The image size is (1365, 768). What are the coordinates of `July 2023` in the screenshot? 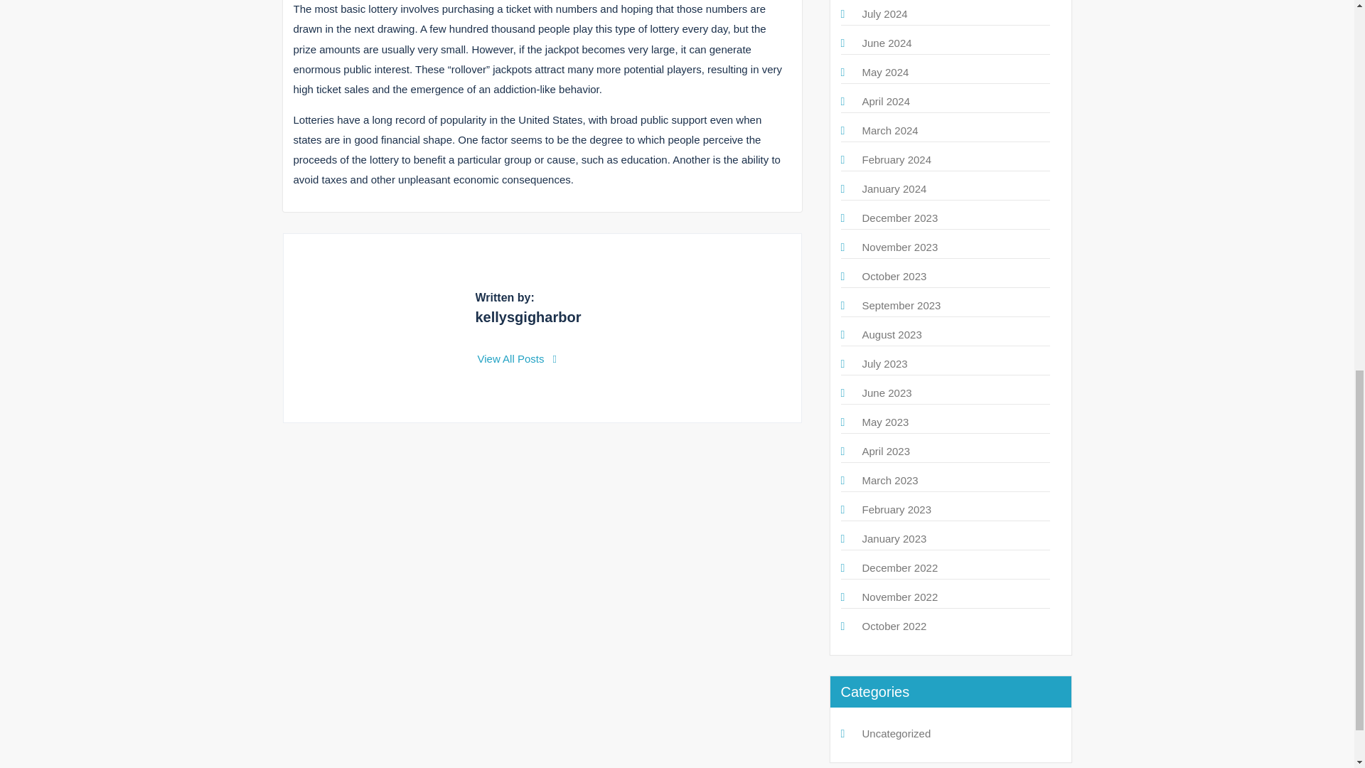 It's located at (884, 363).